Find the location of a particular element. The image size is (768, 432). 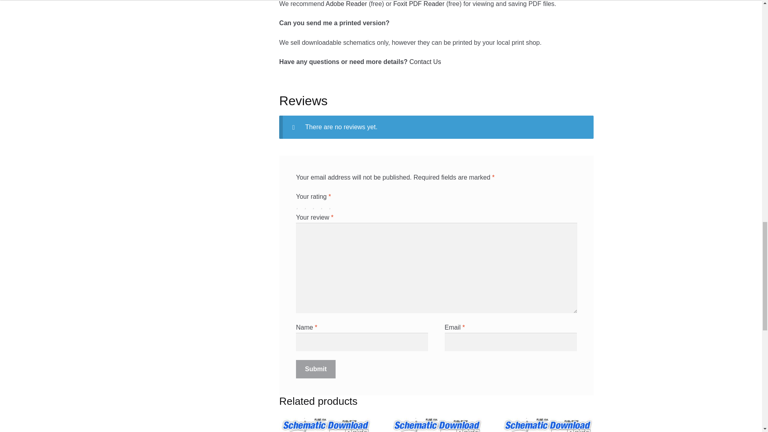

1 is located at coordinates (299, 206).